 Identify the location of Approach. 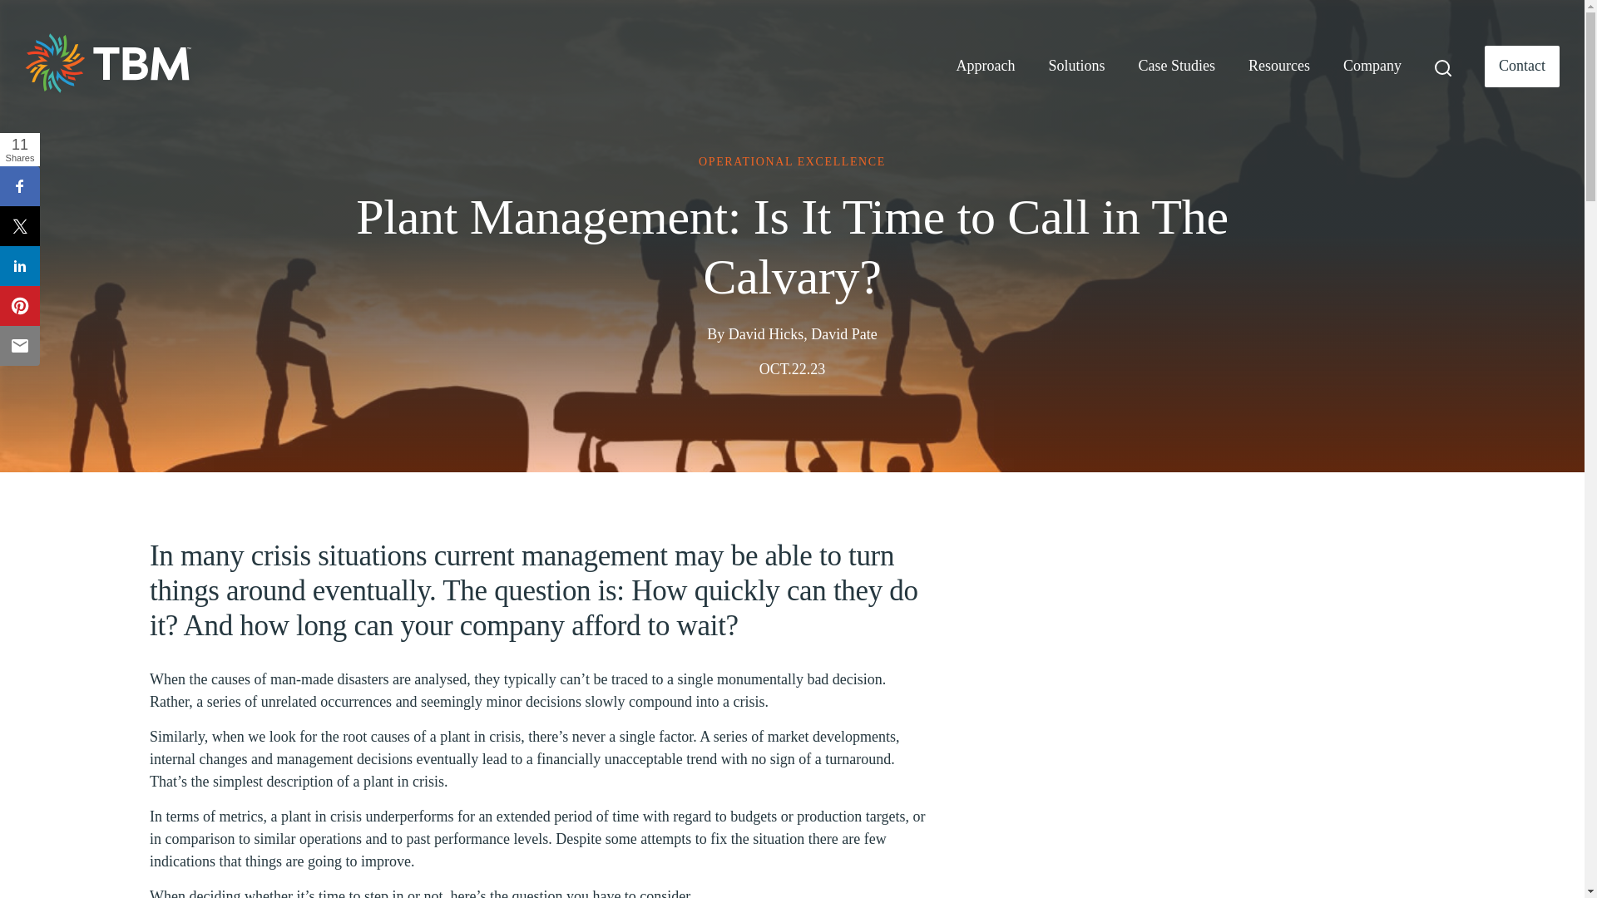
(986, 67).